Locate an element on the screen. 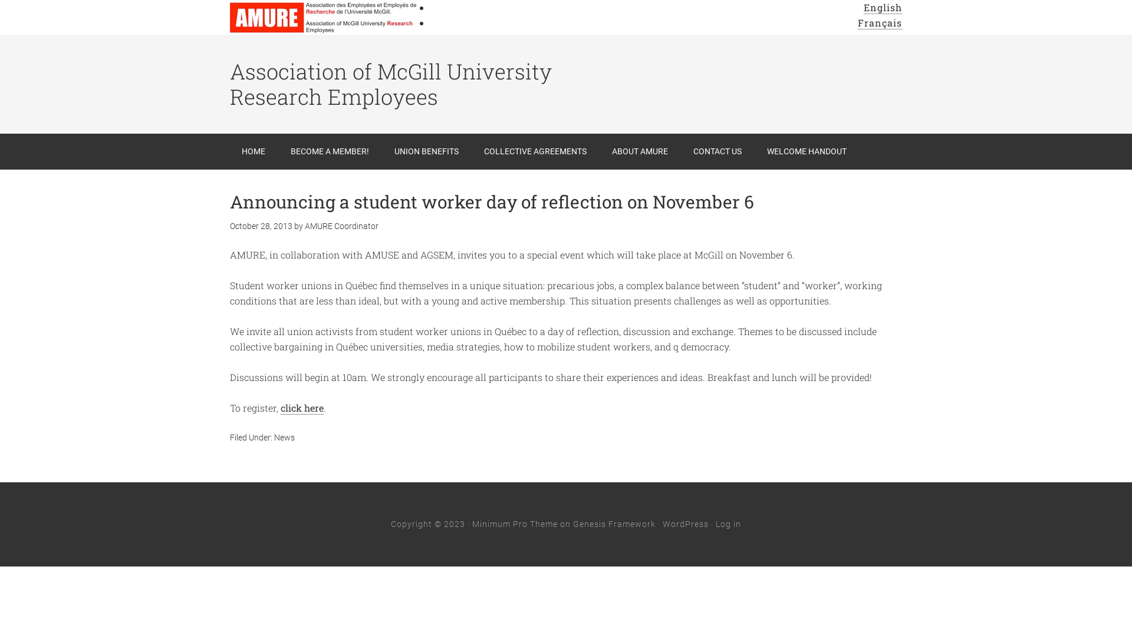 The image size is (1132, 636). Genesis Framework is located at coordinates (614, 524).